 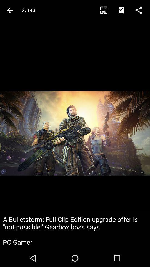 I want to click on press the icon above a bulletstorm full icon, so click(x=123, y=10).